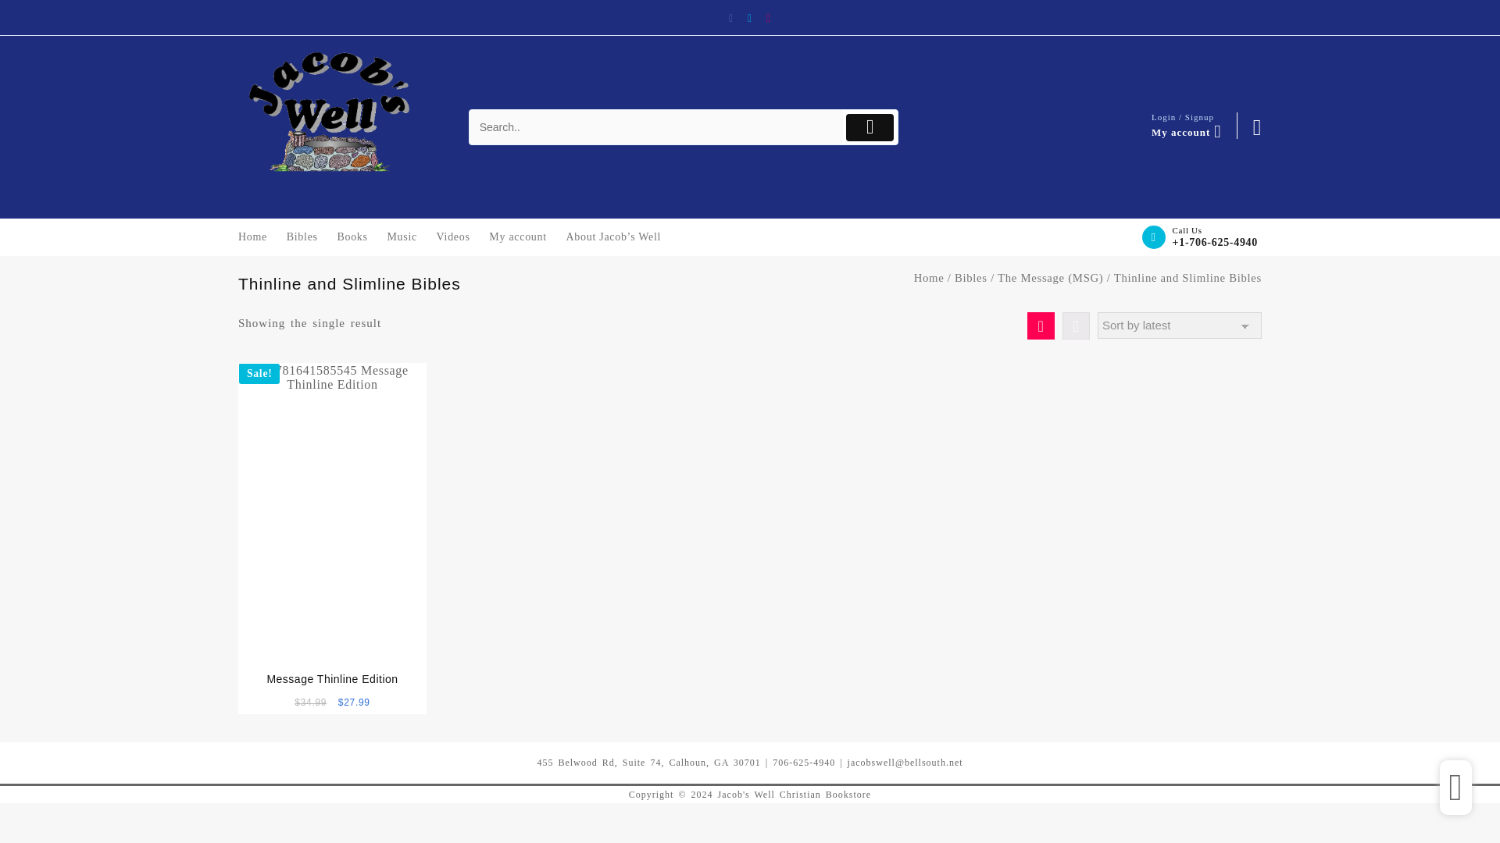 The height and width of the screenshot is (843, 1500). Describe the element at coordinates (1076, 325) in the screenshot. I see `List View` at that location.